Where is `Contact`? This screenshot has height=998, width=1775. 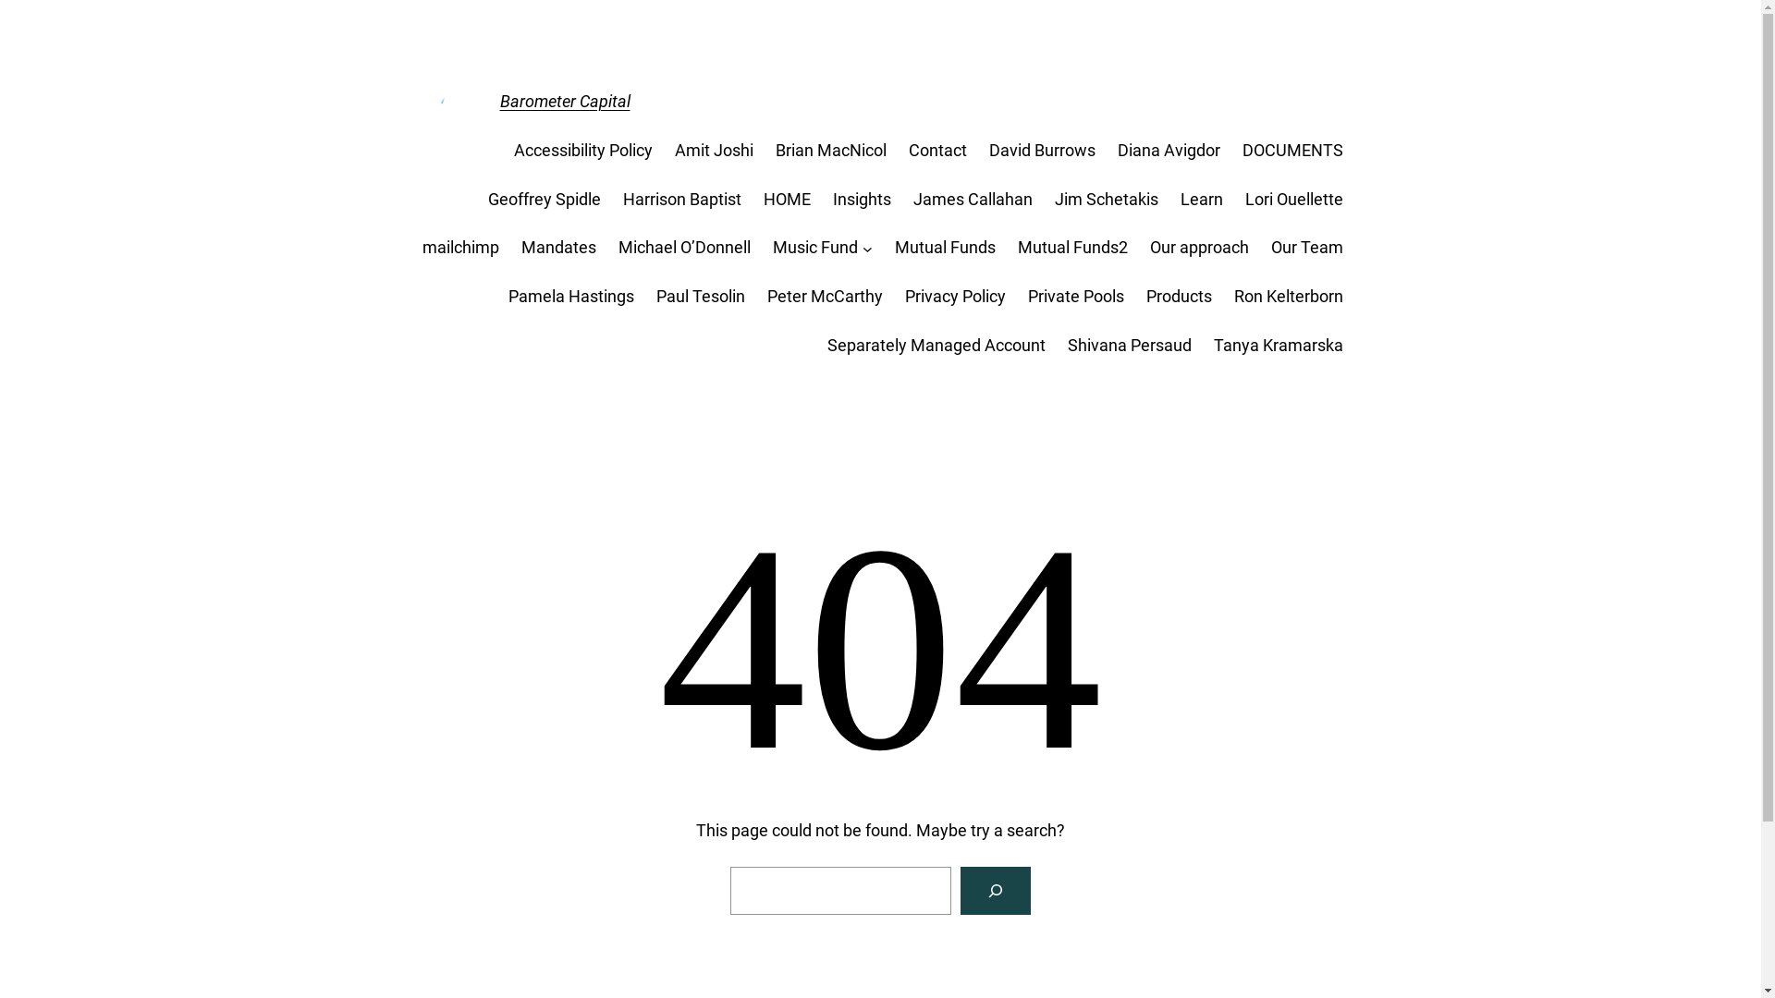
Contact is located at coordinates (937, 152).